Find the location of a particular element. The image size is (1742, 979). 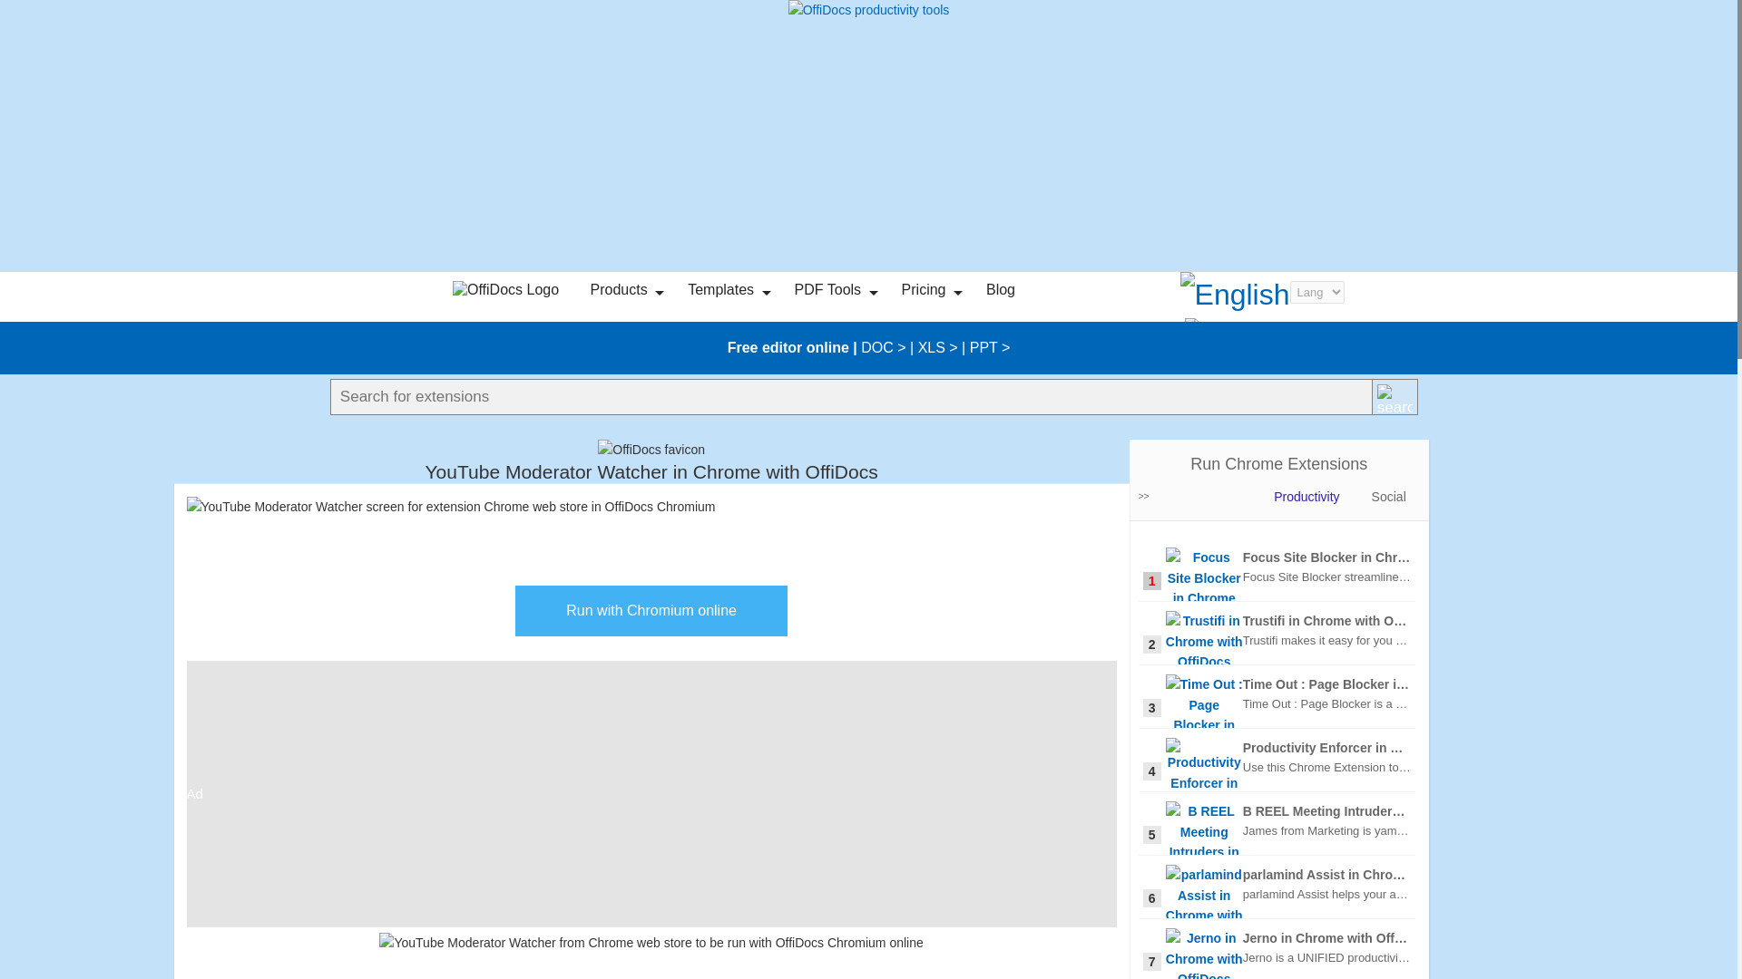

PDF Tools is located at coordinates (827, 290).